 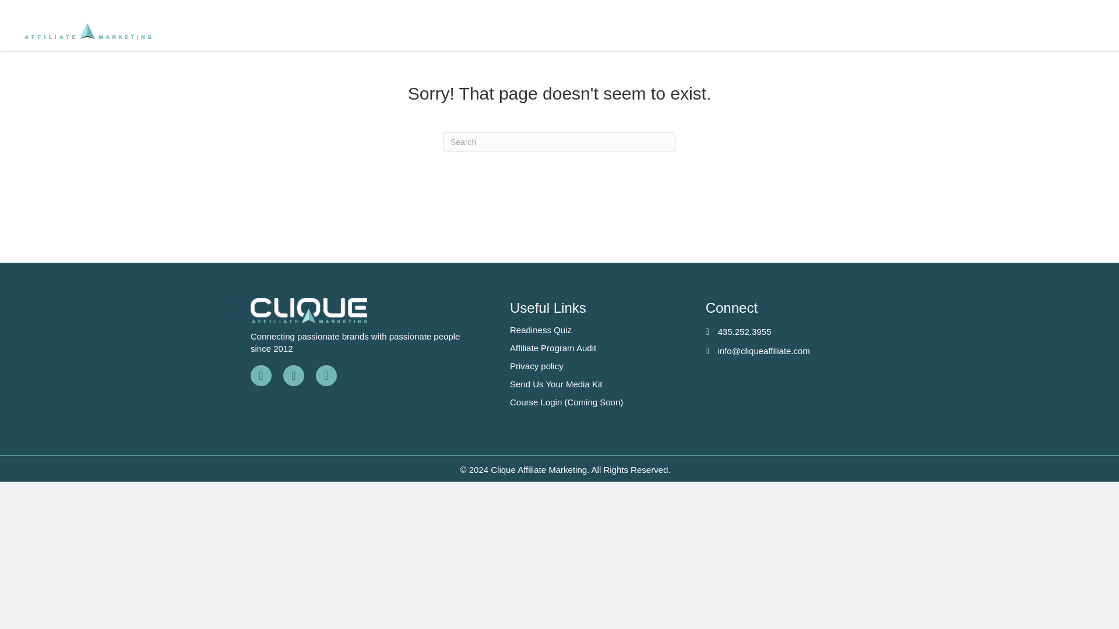 I want to click on RESOURCES, so click(x=838, y=31).